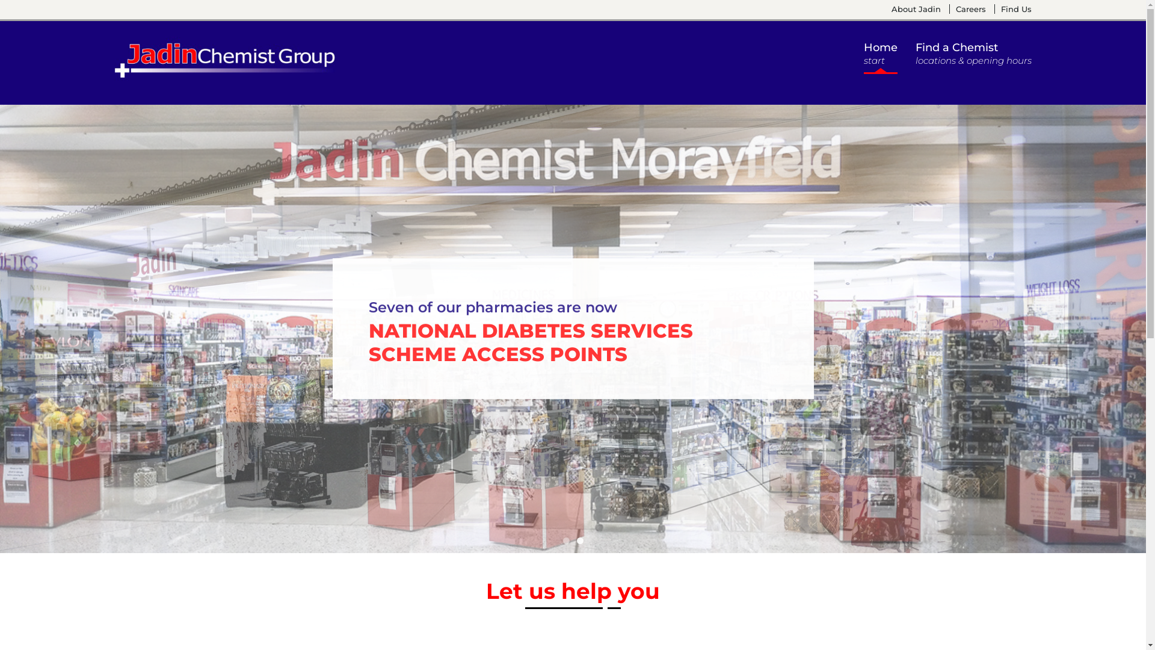 Image resolution: width=1155 pixels, height=650 pixels. What do you see at coordinates (567, 540) in the screenshot?
I see `1` at bounding box center [567, 540].